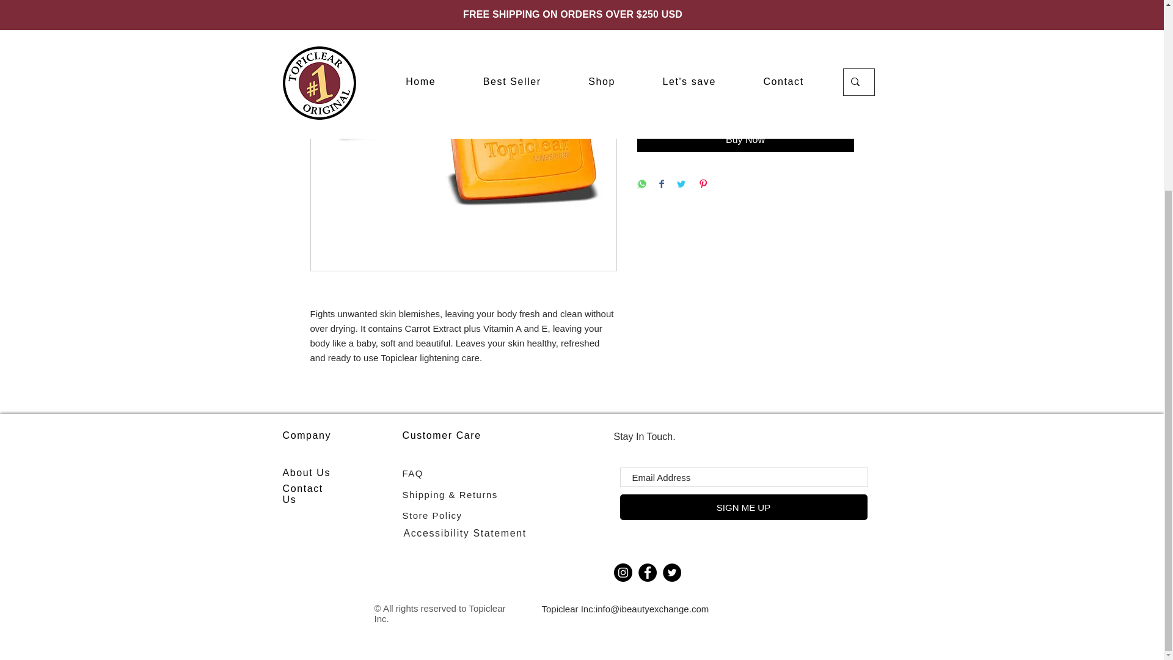  What do you see at coordinates (745, 140) in the screenshot?
I see `Buy Now` at bounding box center [745, 140].